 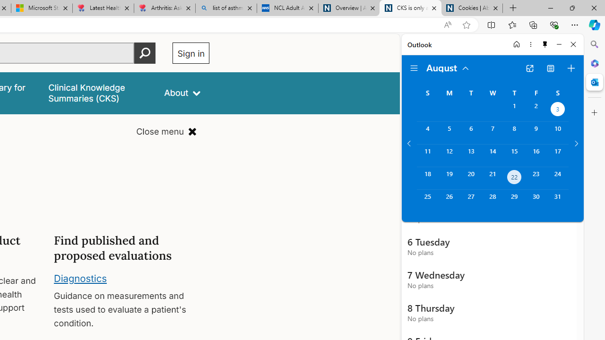 What do you see at coordinates (536, 155) in the screenshot?
I see `Friday, August 16, 2024. ` at bounding box center [536, 155].